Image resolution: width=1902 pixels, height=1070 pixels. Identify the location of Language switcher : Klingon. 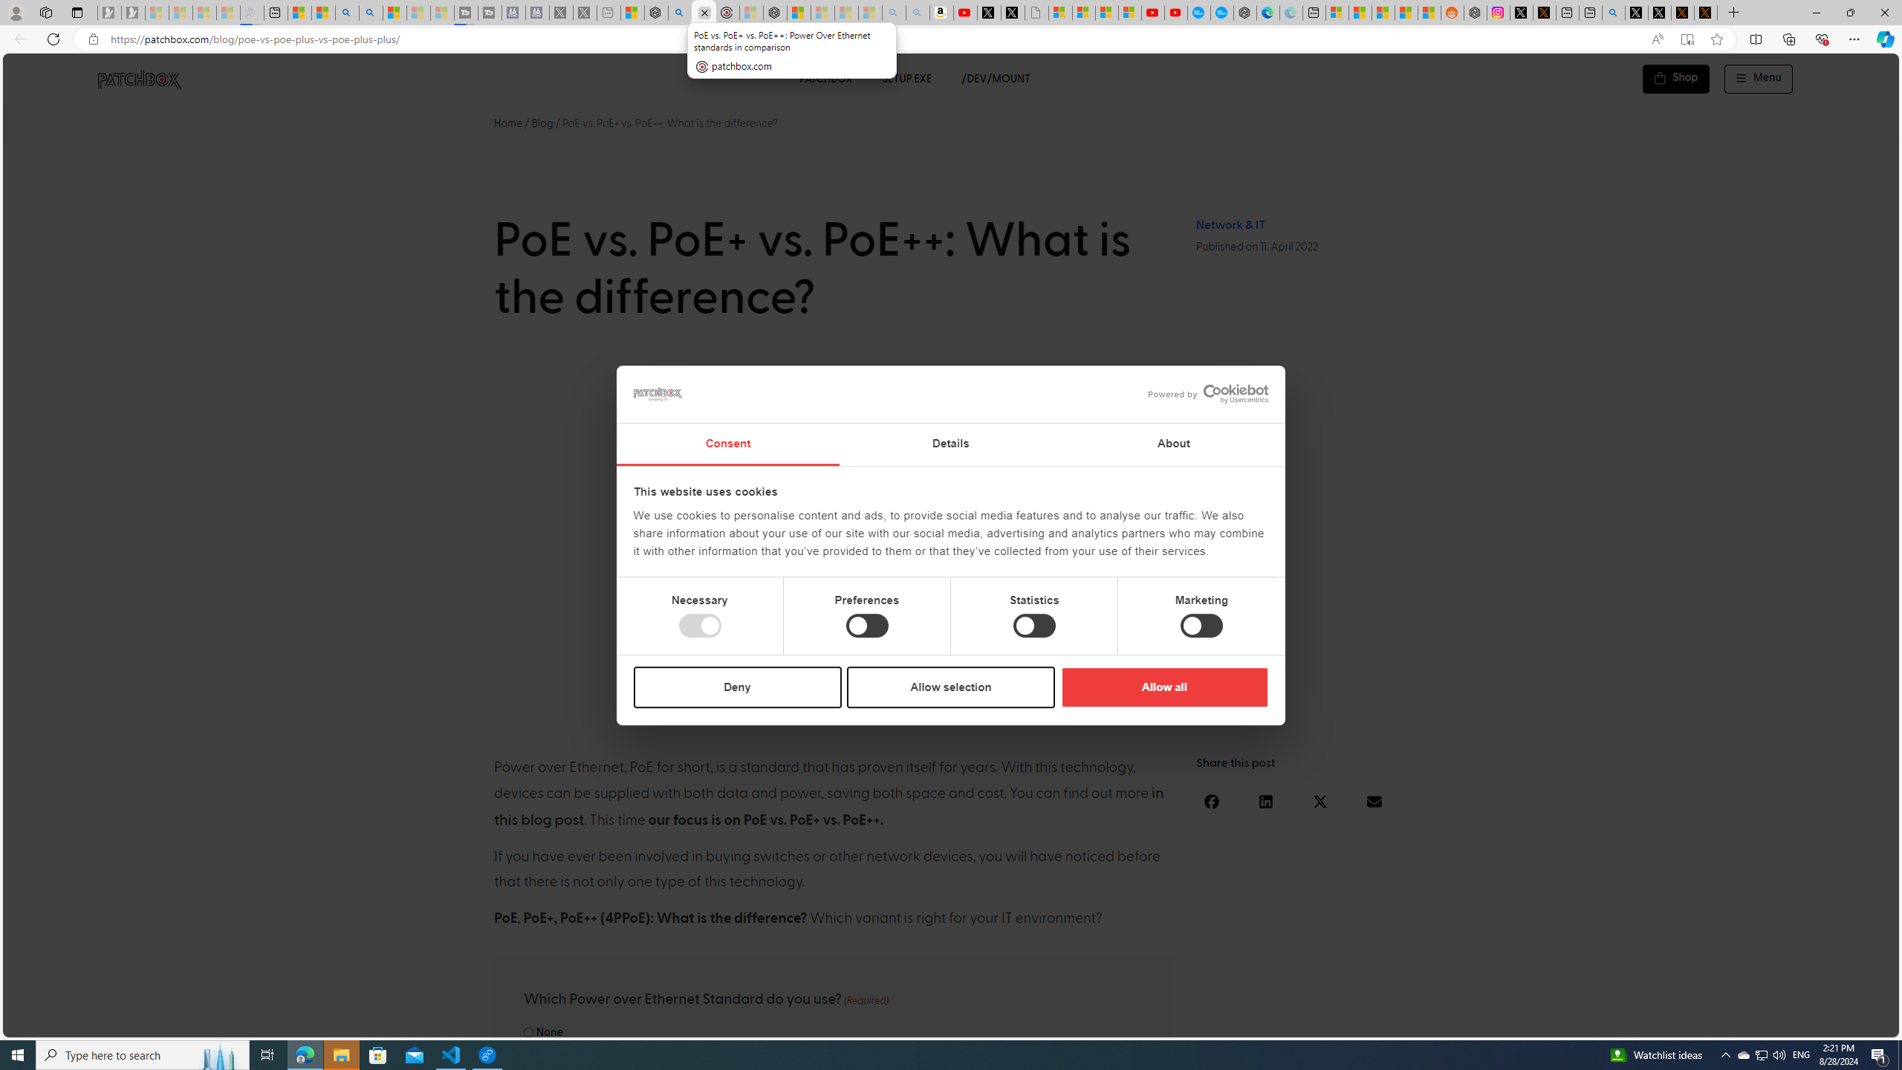
(1862, 1023).